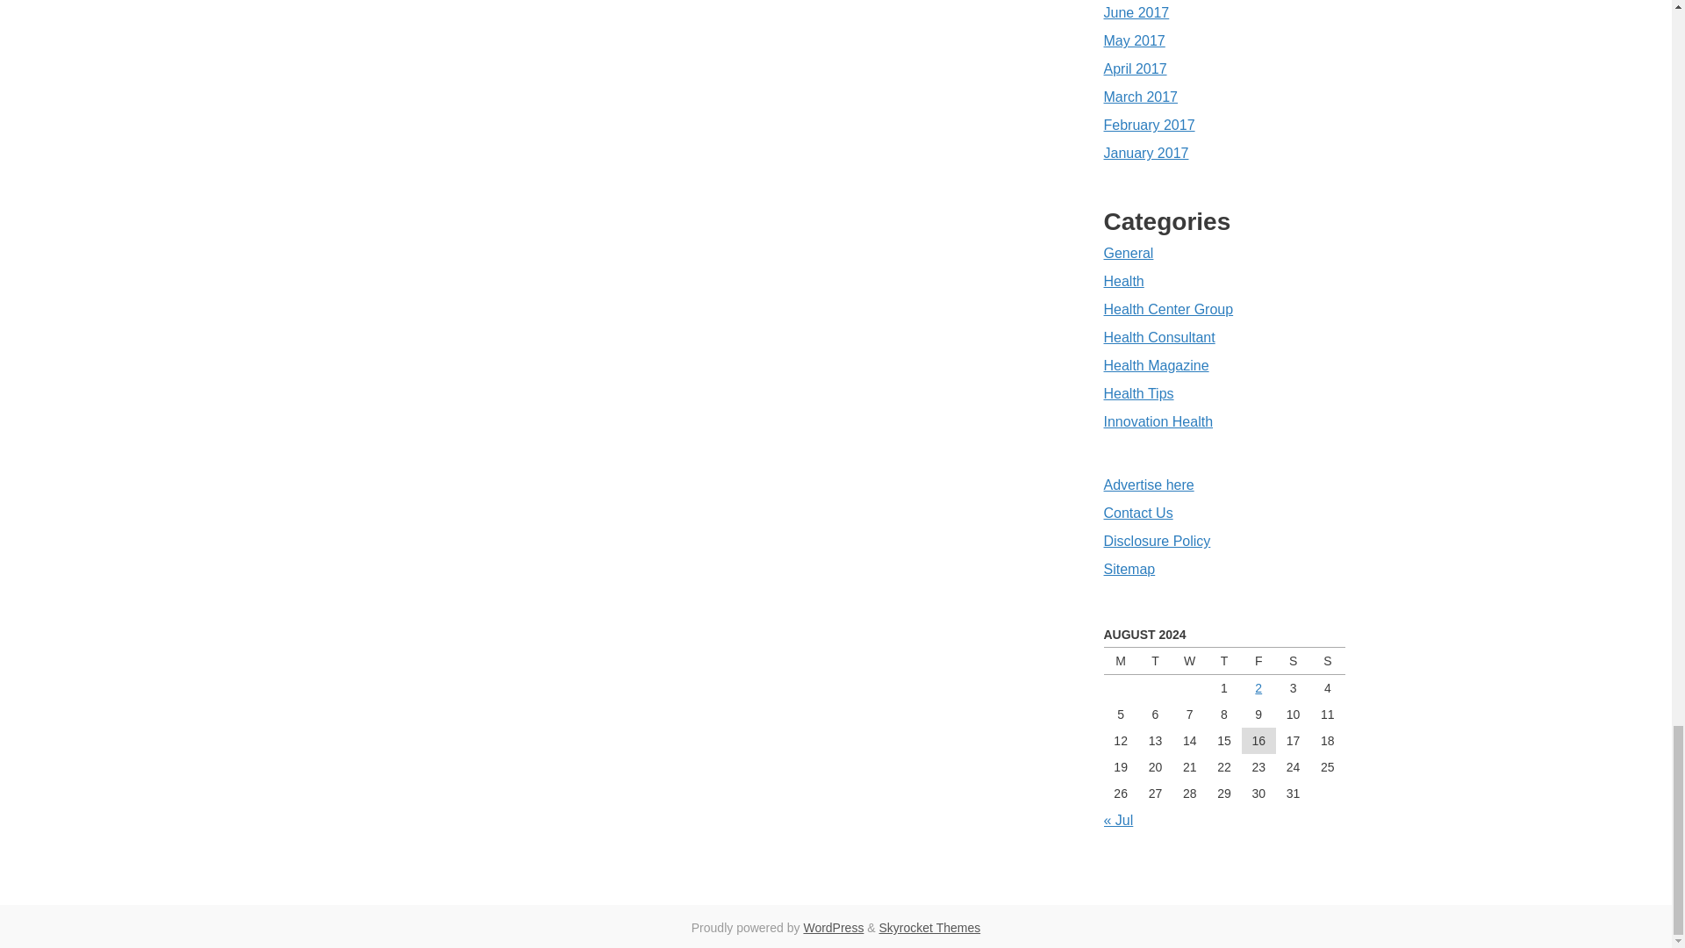 Image resolution: width=1685 pixels, height=948 pixels. What do you see at coordinates (930, 927) in the screenshot?
I see `Skyrocket Themes` at bounding box center [930, 927].